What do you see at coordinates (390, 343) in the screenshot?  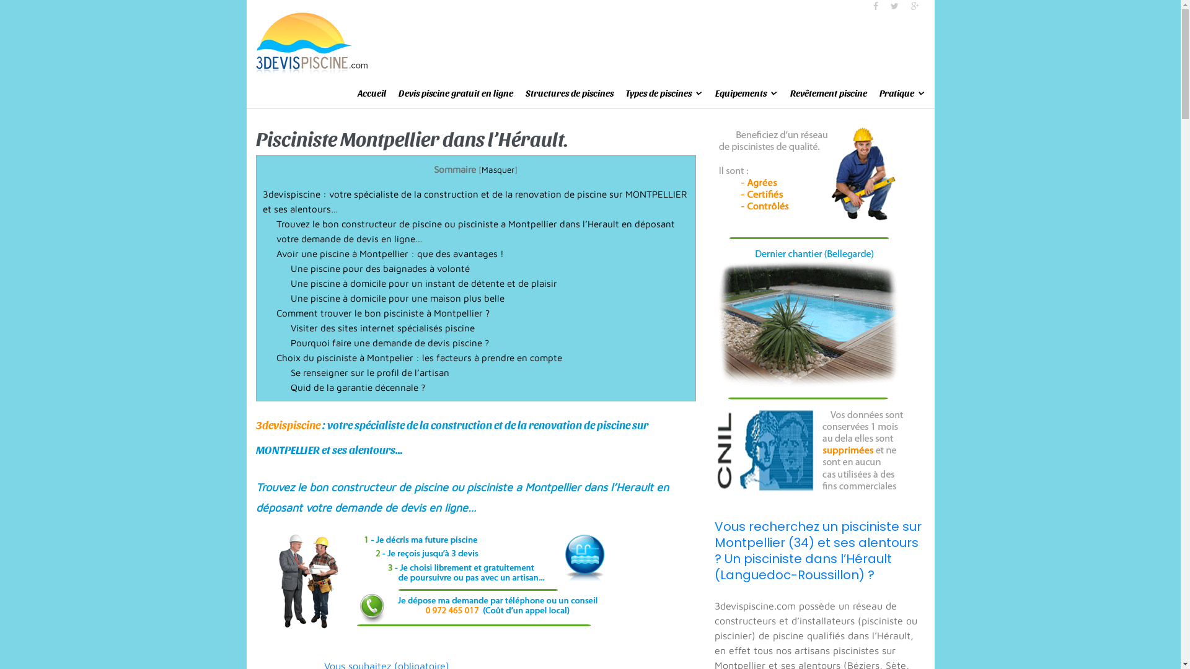 I see `Pourquoi faire une demande de devis piscine ?` at bounding box center [390, 343].